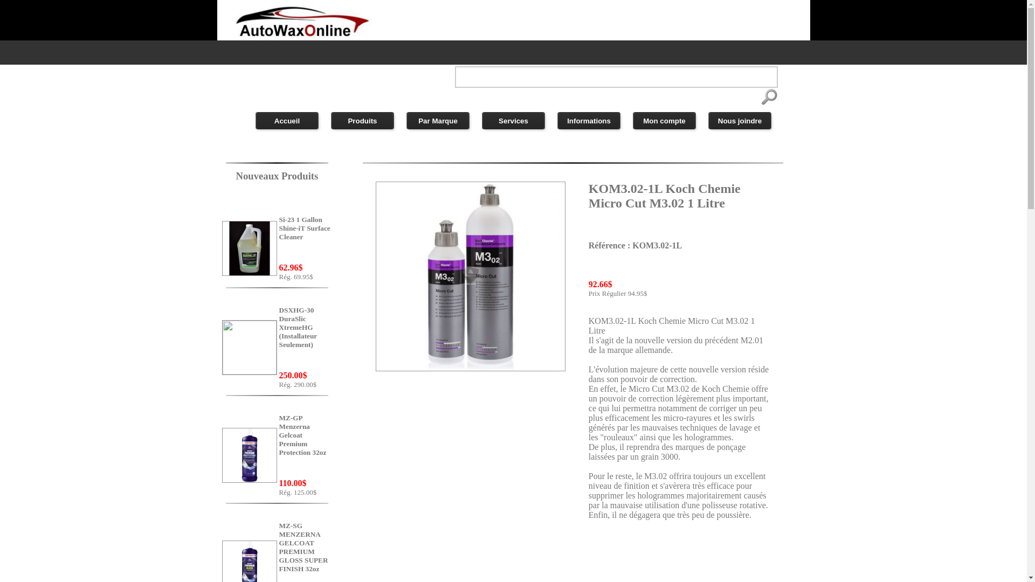 Image resolution: width=1035 pixels, height=582 pixels. Describe the element at coordinates (287, 121) in the screenshot. I see `Accueil` at that location.